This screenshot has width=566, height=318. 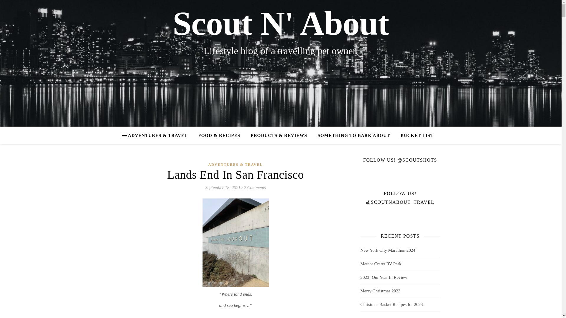 What do you see at coordinates (381, 264) in the screenshot?
I see `Meteor Crater RV Park` at bounding box center [381, 264].